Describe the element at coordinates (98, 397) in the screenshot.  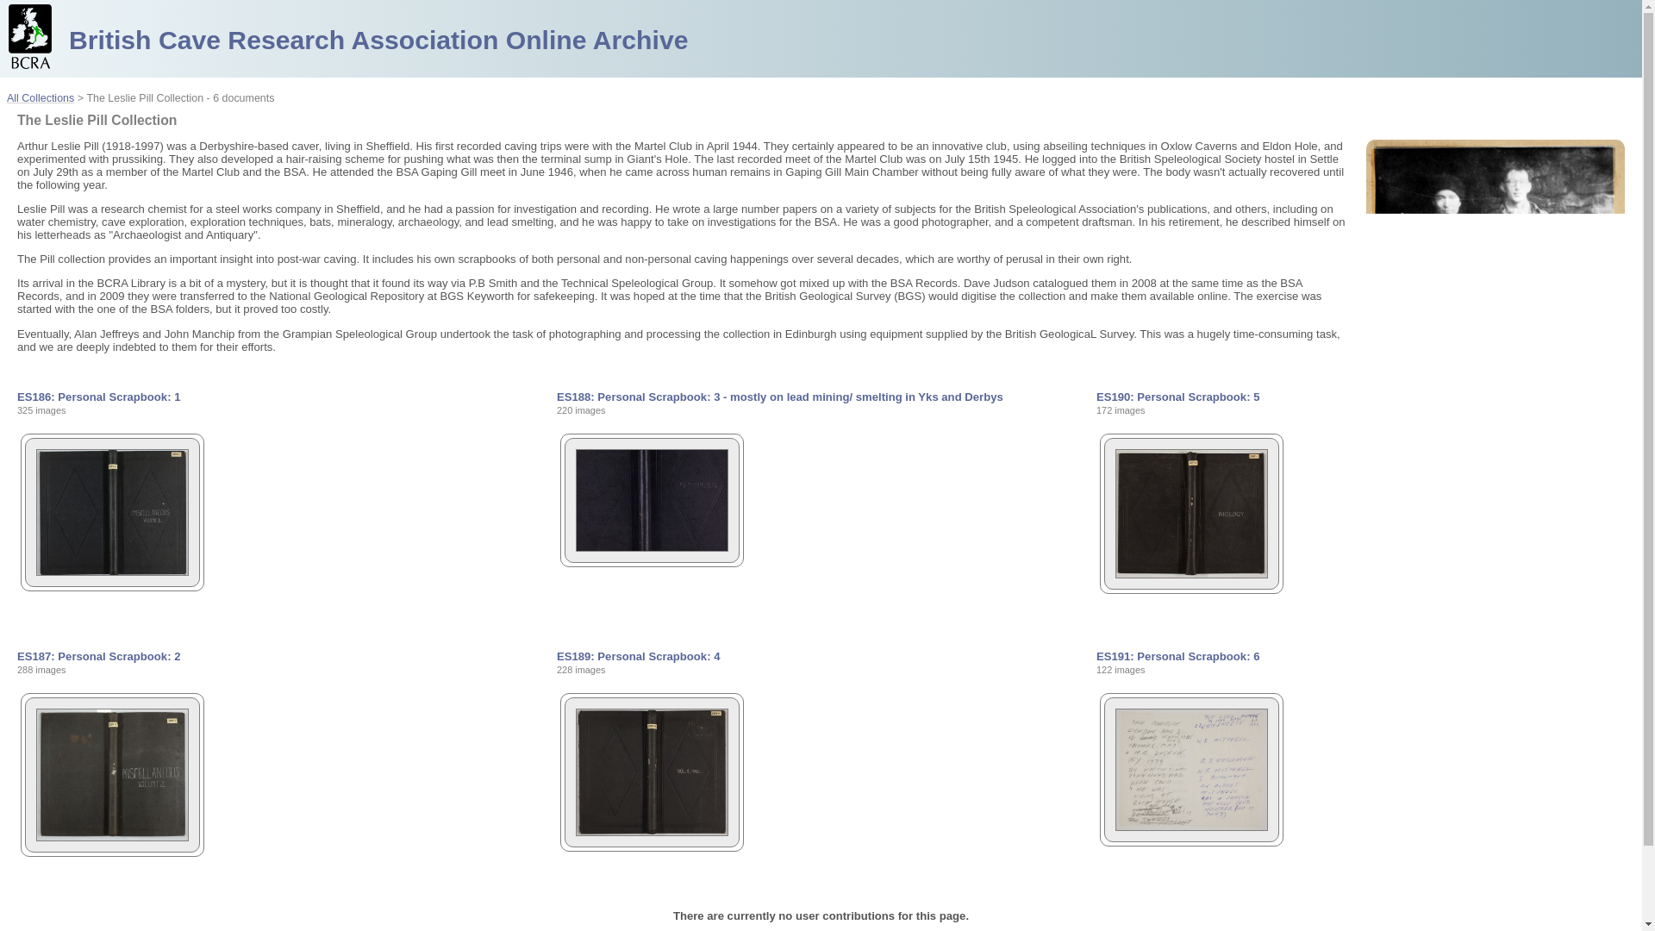
I see `Link to 'ES186: Personal Scrapbook: 1' volume` at that location.